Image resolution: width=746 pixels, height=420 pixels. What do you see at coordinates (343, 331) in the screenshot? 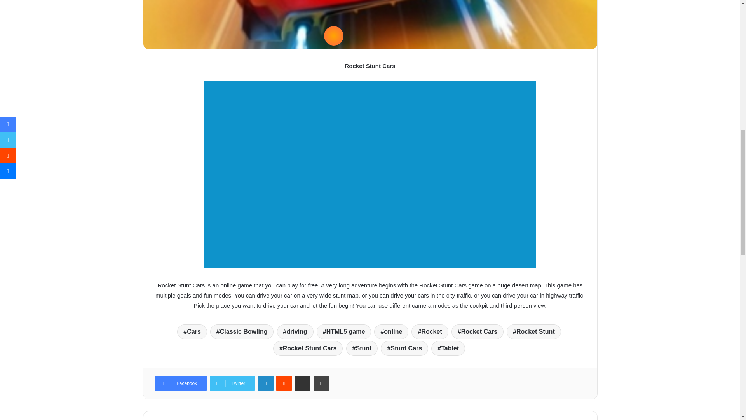
I see `HTML5 game` at bounding box center [343, 331].